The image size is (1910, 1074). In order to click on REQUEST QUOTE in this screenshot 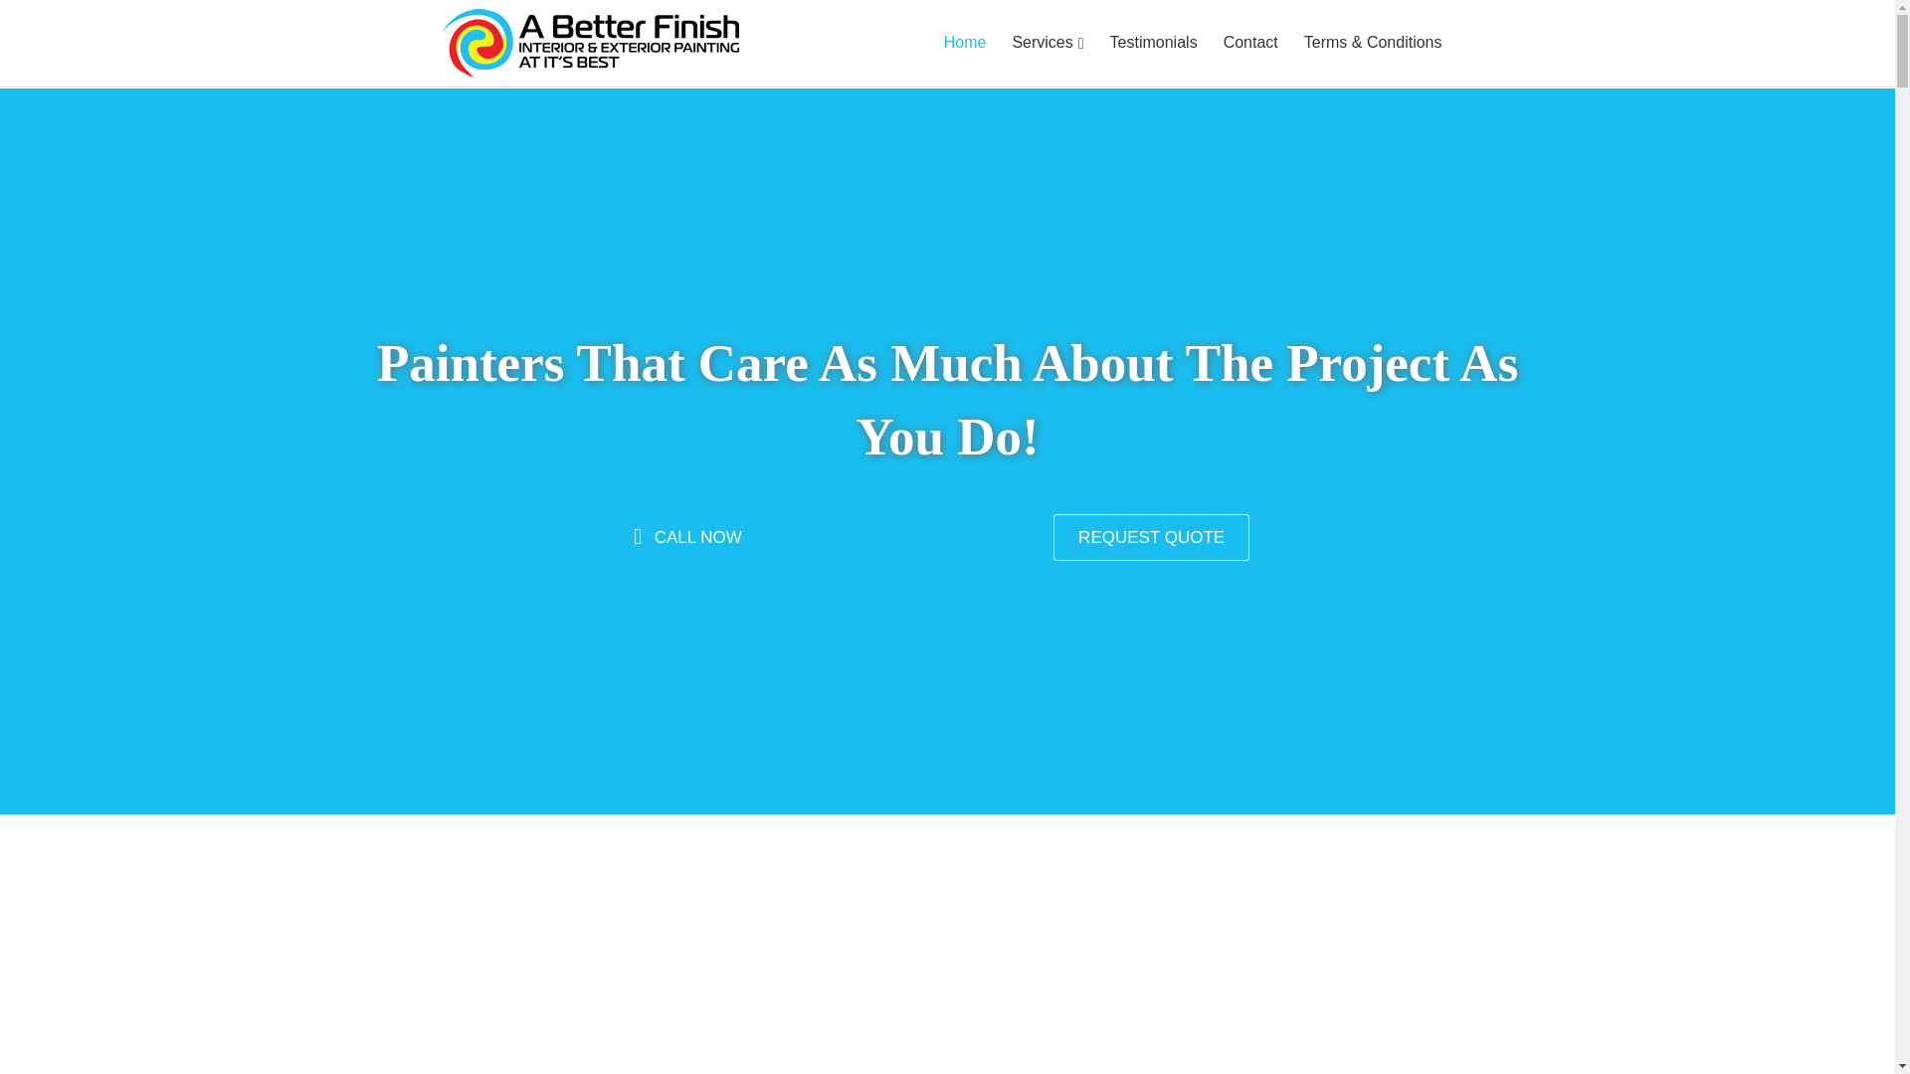, I will do `click(1151, 537)`.